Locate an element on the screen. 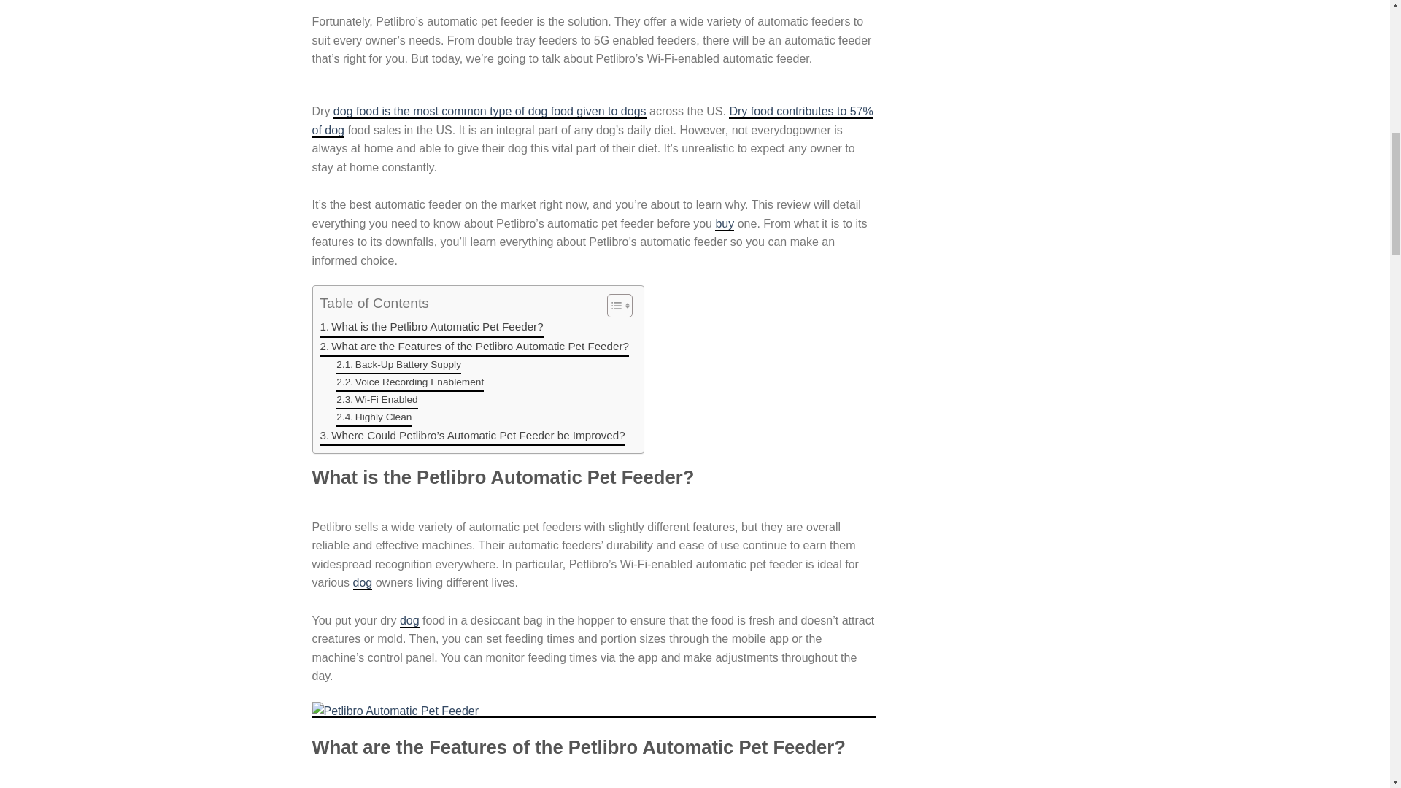 The width and height of the screenshot is (1401, 788). The Ultimate Guide To Buying Dog Collars is located at coordinates (724, 225).